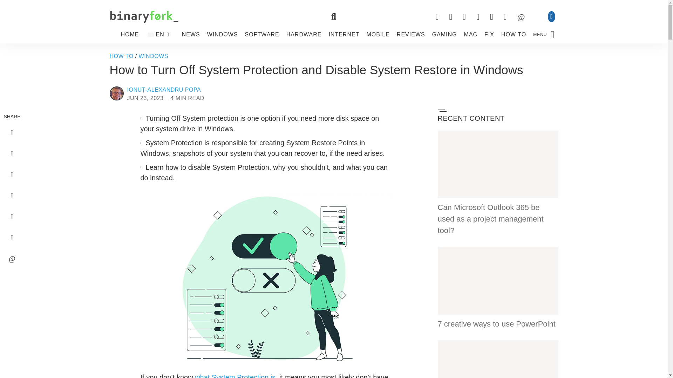 The image size is (673, 378). What do you see at coordinates (121, 56) in the screenshot?
I see `HOW TO` at bounding box center [121, 56].